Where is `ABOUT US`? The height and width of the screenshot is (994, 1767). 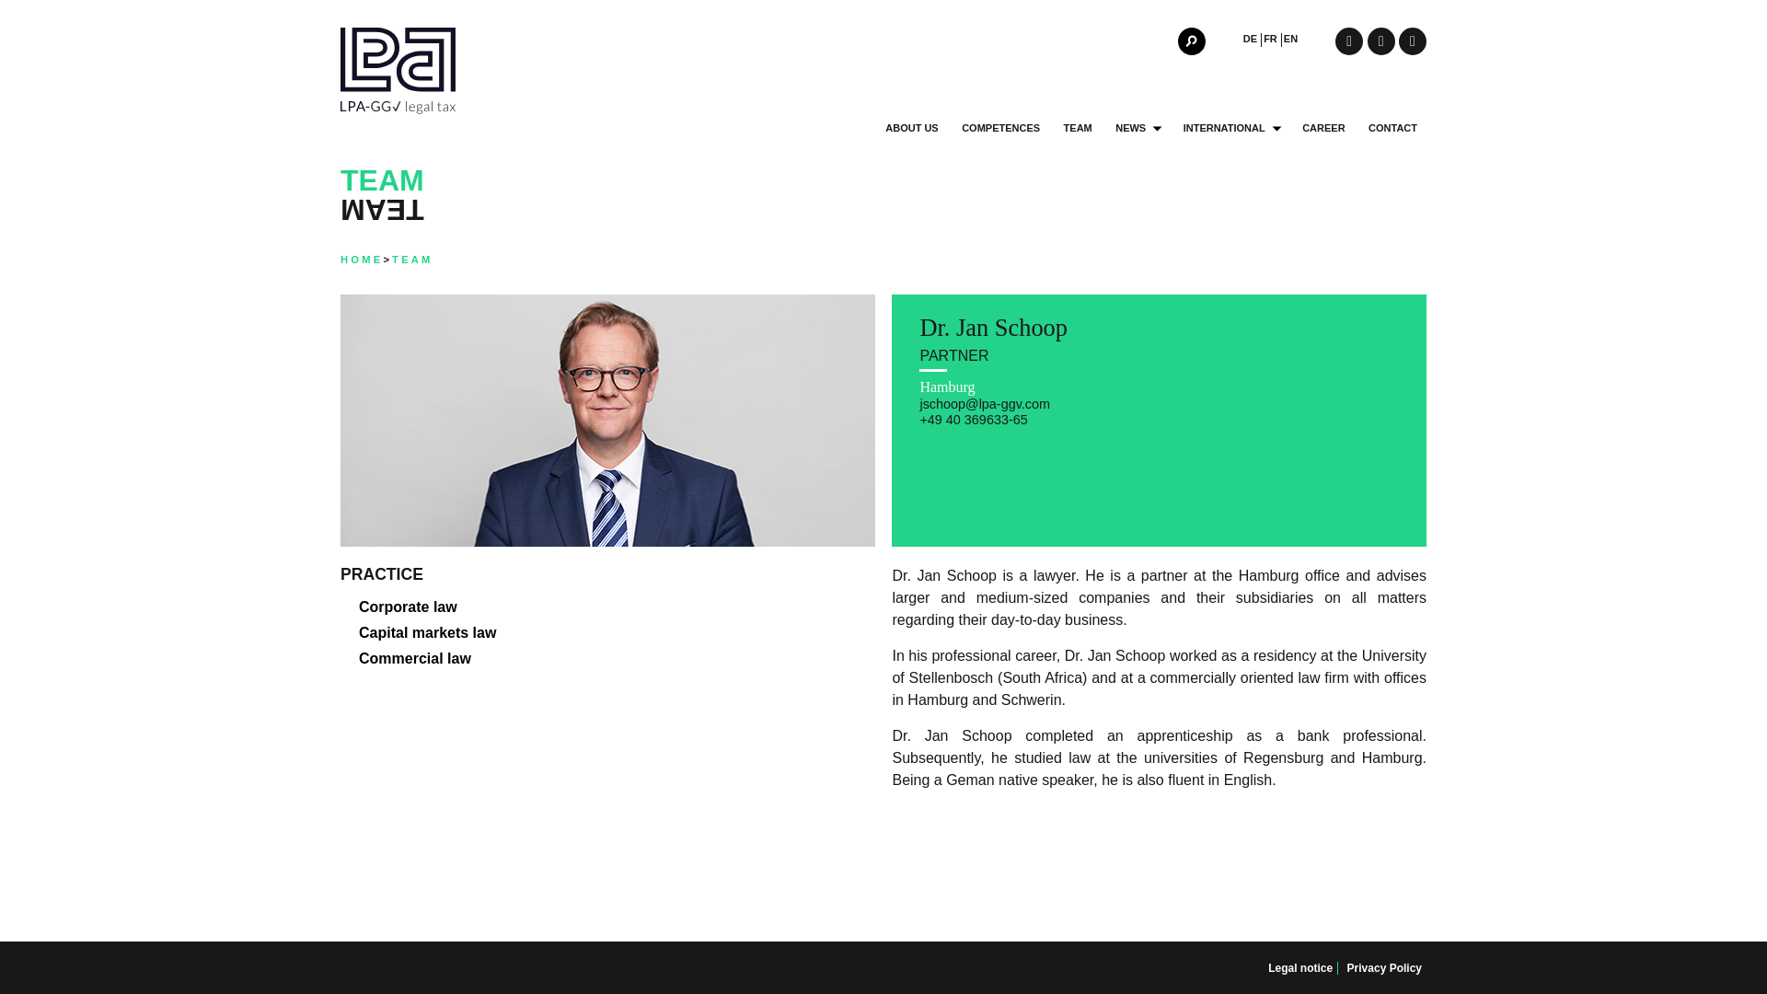
ABOUT US is located at coordinates (911, 128).